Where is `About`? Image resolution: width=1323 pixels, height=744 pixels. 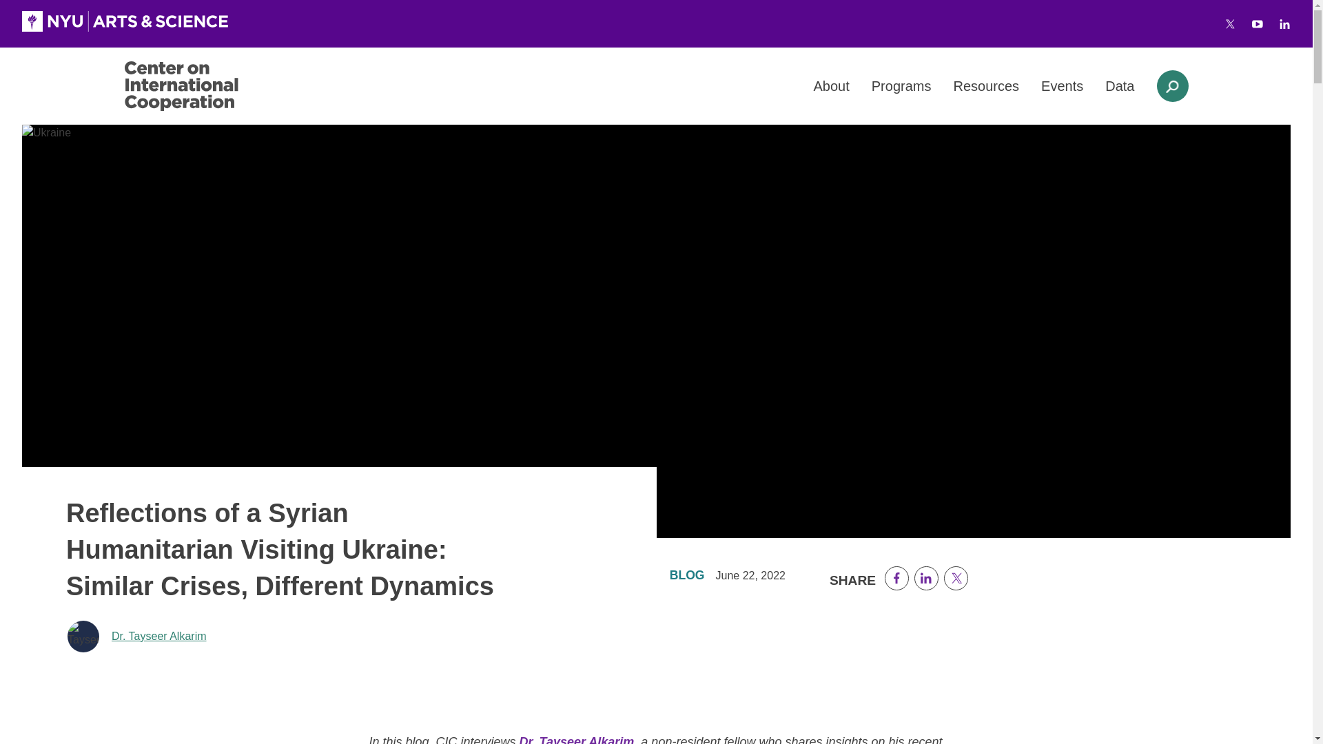
About is located at coordinates (831, 86).